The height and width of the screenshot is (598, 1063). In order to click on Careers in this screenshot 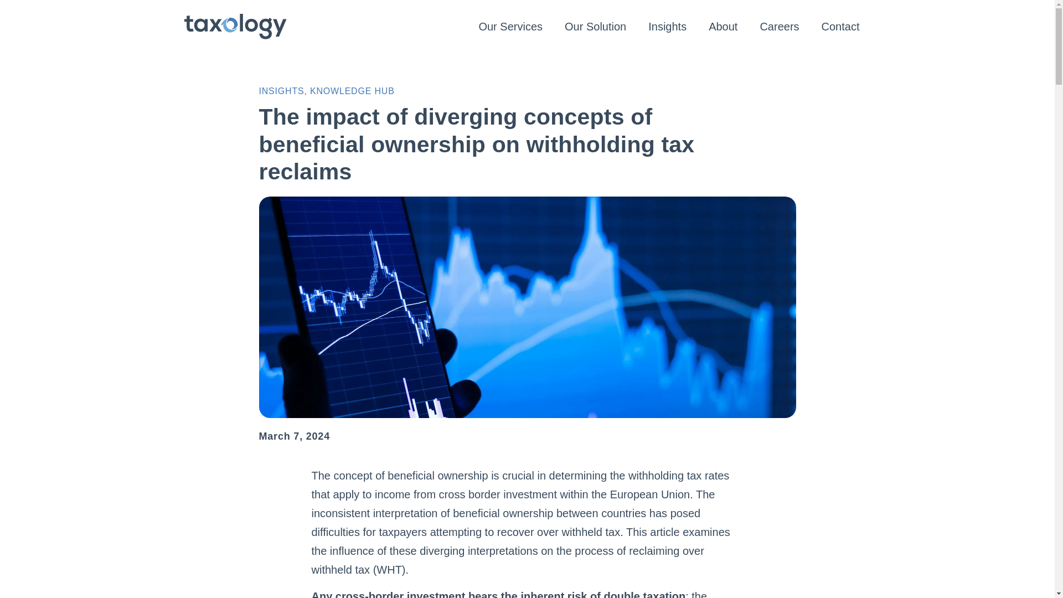, I will do `click(779, 27)`.